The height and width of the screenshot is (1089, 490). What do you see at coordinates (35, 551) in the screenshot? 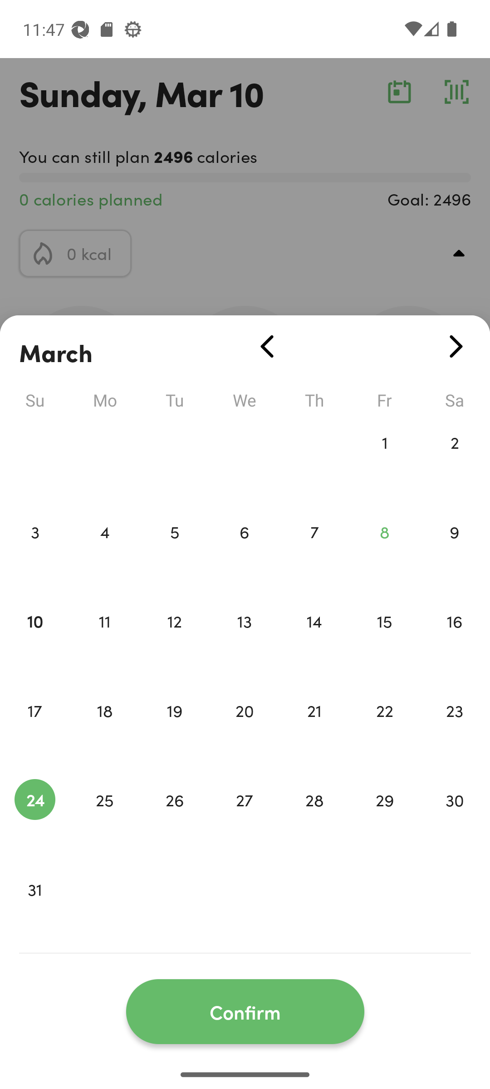
I see `3` at bounding box center [35, 551].